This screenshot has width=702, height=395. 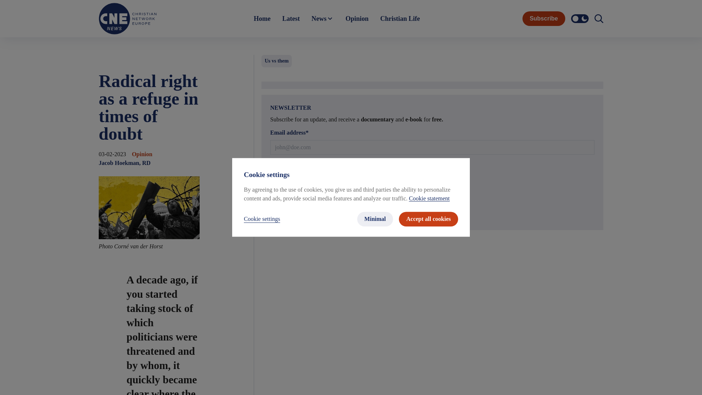 What do you see at coordinates (322, 19) in the screenshot?
I see `News` at bounding box center [322, 19].